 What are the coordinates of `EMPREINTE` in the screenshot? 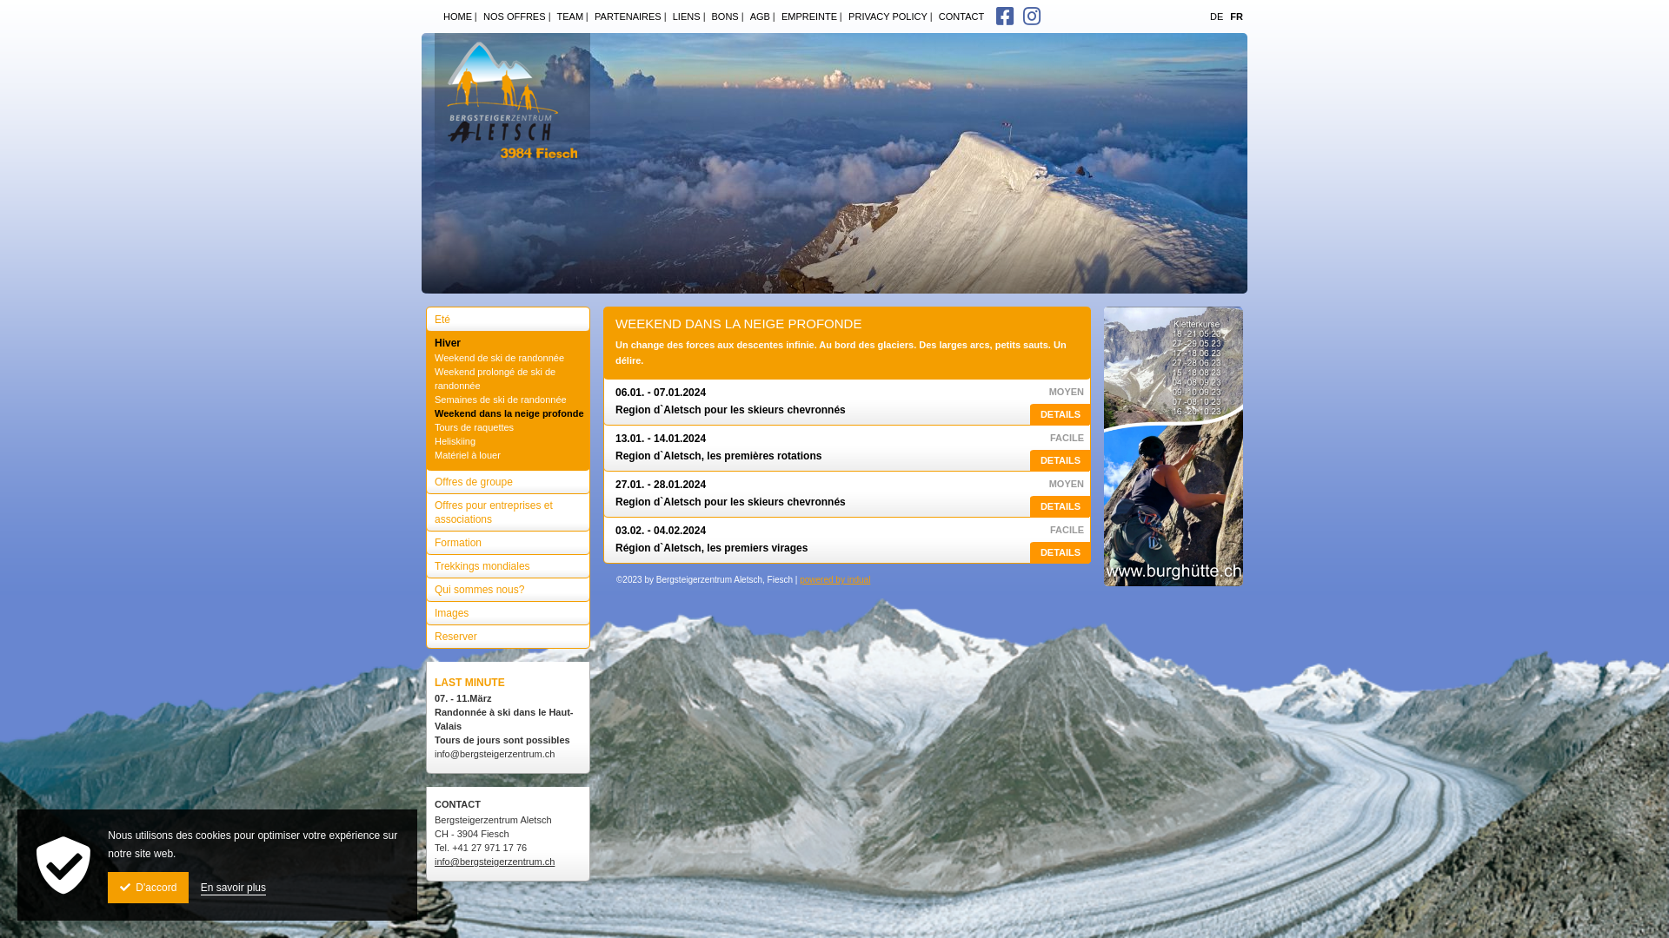 It's located at (807, 17).